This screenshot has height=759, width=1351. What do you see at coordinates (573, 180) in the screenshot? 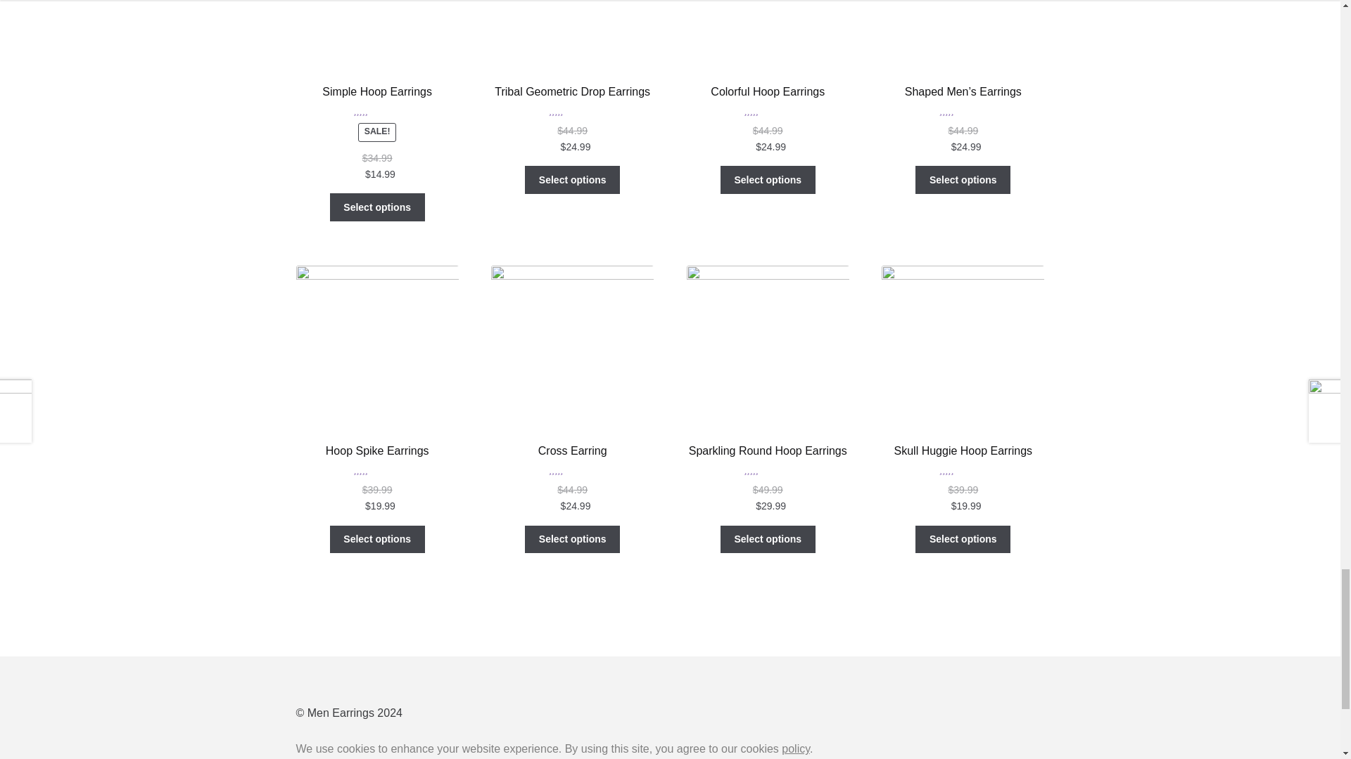
I see `Select options` at bounding box center [573, 180].